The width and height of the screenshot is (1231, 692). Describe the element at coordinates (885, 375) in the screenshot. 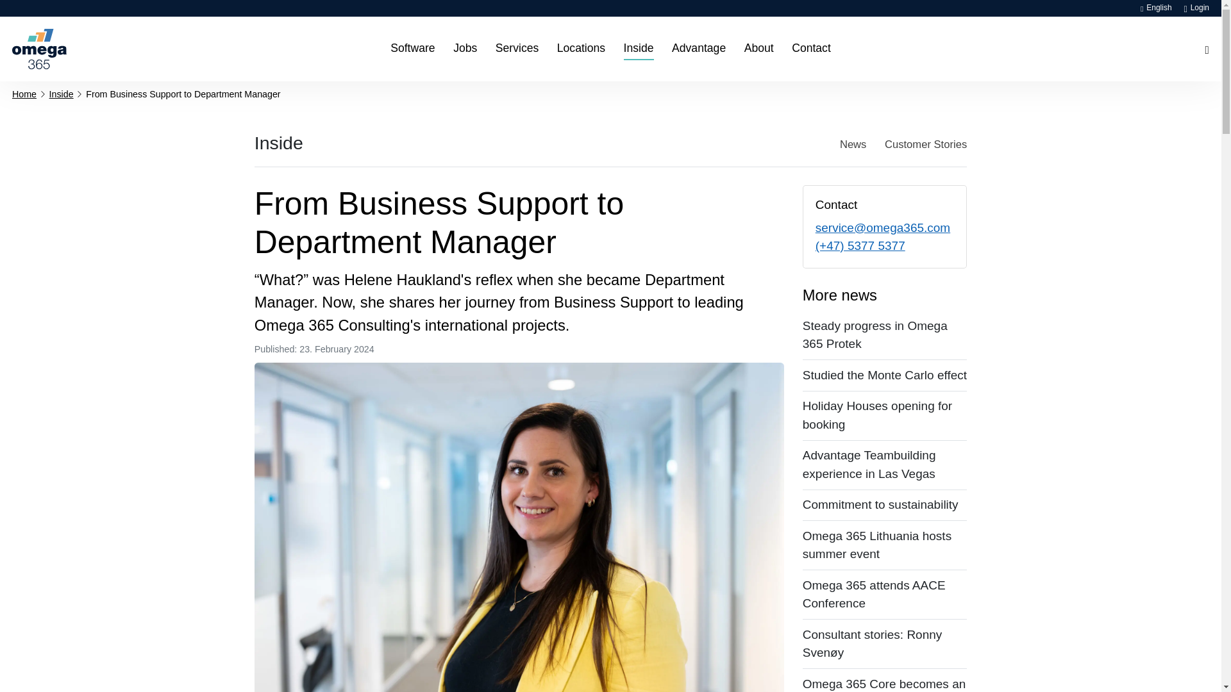

I see `Studied the Monte Carlo effect` at that location.